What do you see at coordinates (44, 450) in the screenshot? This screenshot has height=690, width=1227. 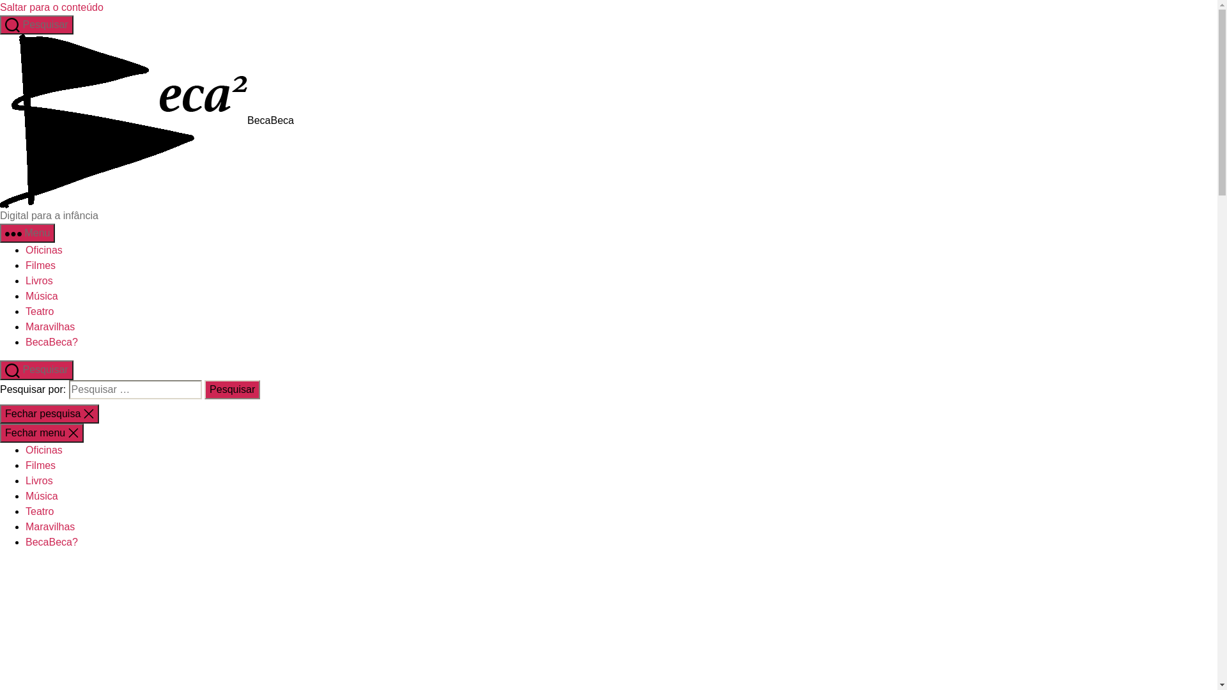 I see `Oficinas` at bounding box center [44, 450].